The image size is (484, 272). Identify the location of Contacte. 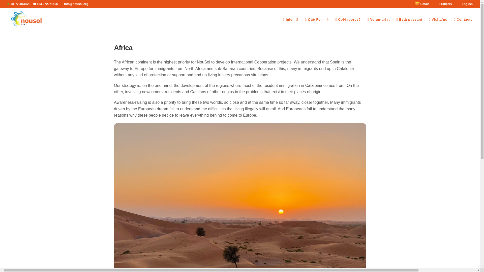
(463, 24).